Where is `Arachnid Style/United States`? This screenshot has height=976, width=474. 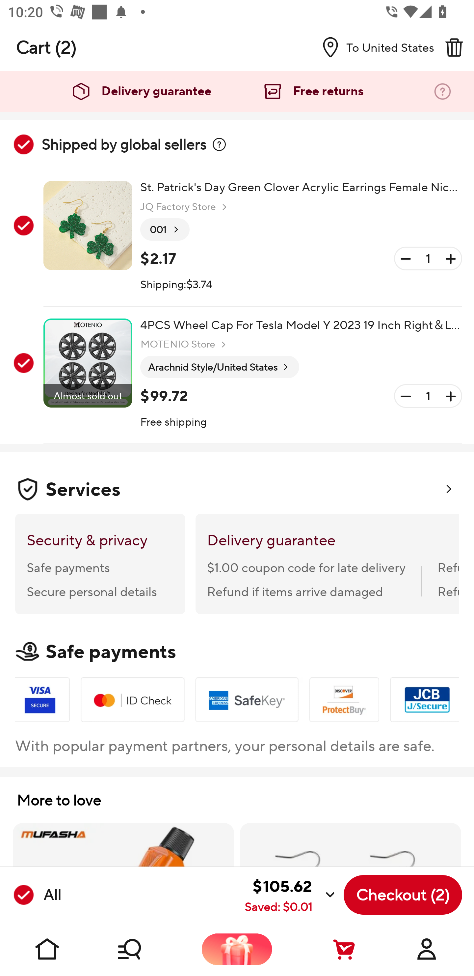 Arachnid Style/United States is located at coordinates (220, 367).